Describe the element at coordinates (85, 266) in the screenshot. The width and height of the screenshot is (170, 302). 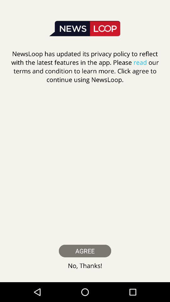
I see `scroll until no, thanks! icon` at that location.